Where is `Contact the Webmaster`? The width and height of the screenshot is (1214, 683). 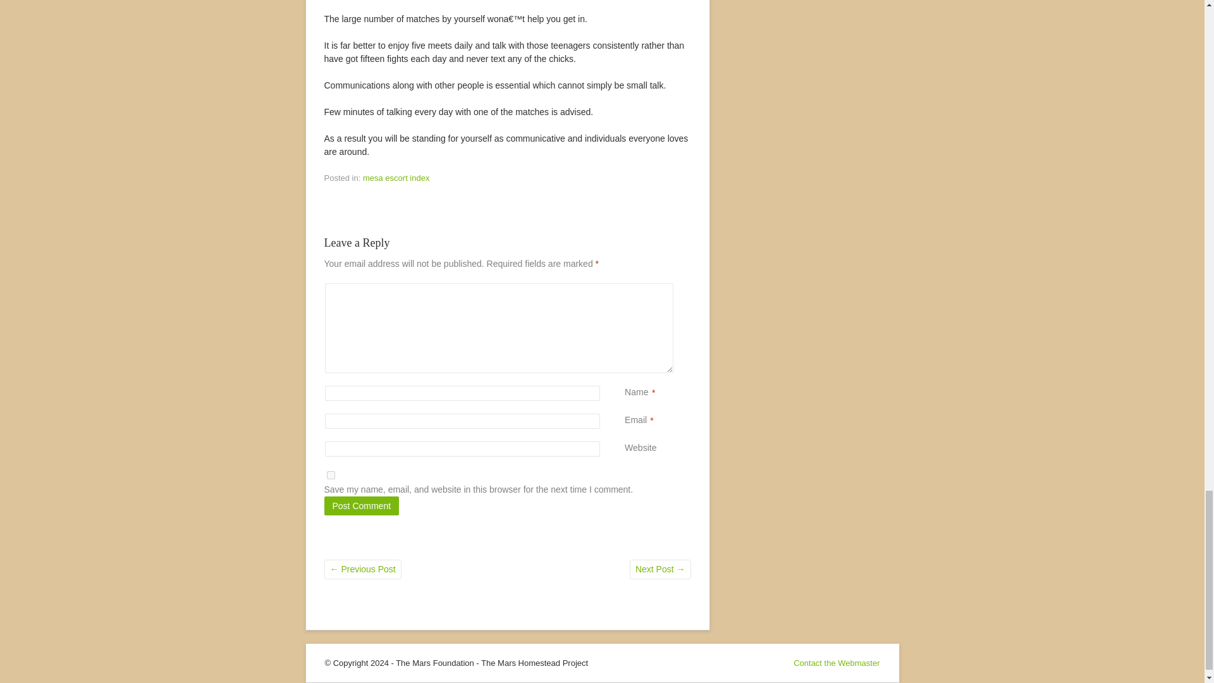
Contact the Webmaster is located at coordinates (836, 663).